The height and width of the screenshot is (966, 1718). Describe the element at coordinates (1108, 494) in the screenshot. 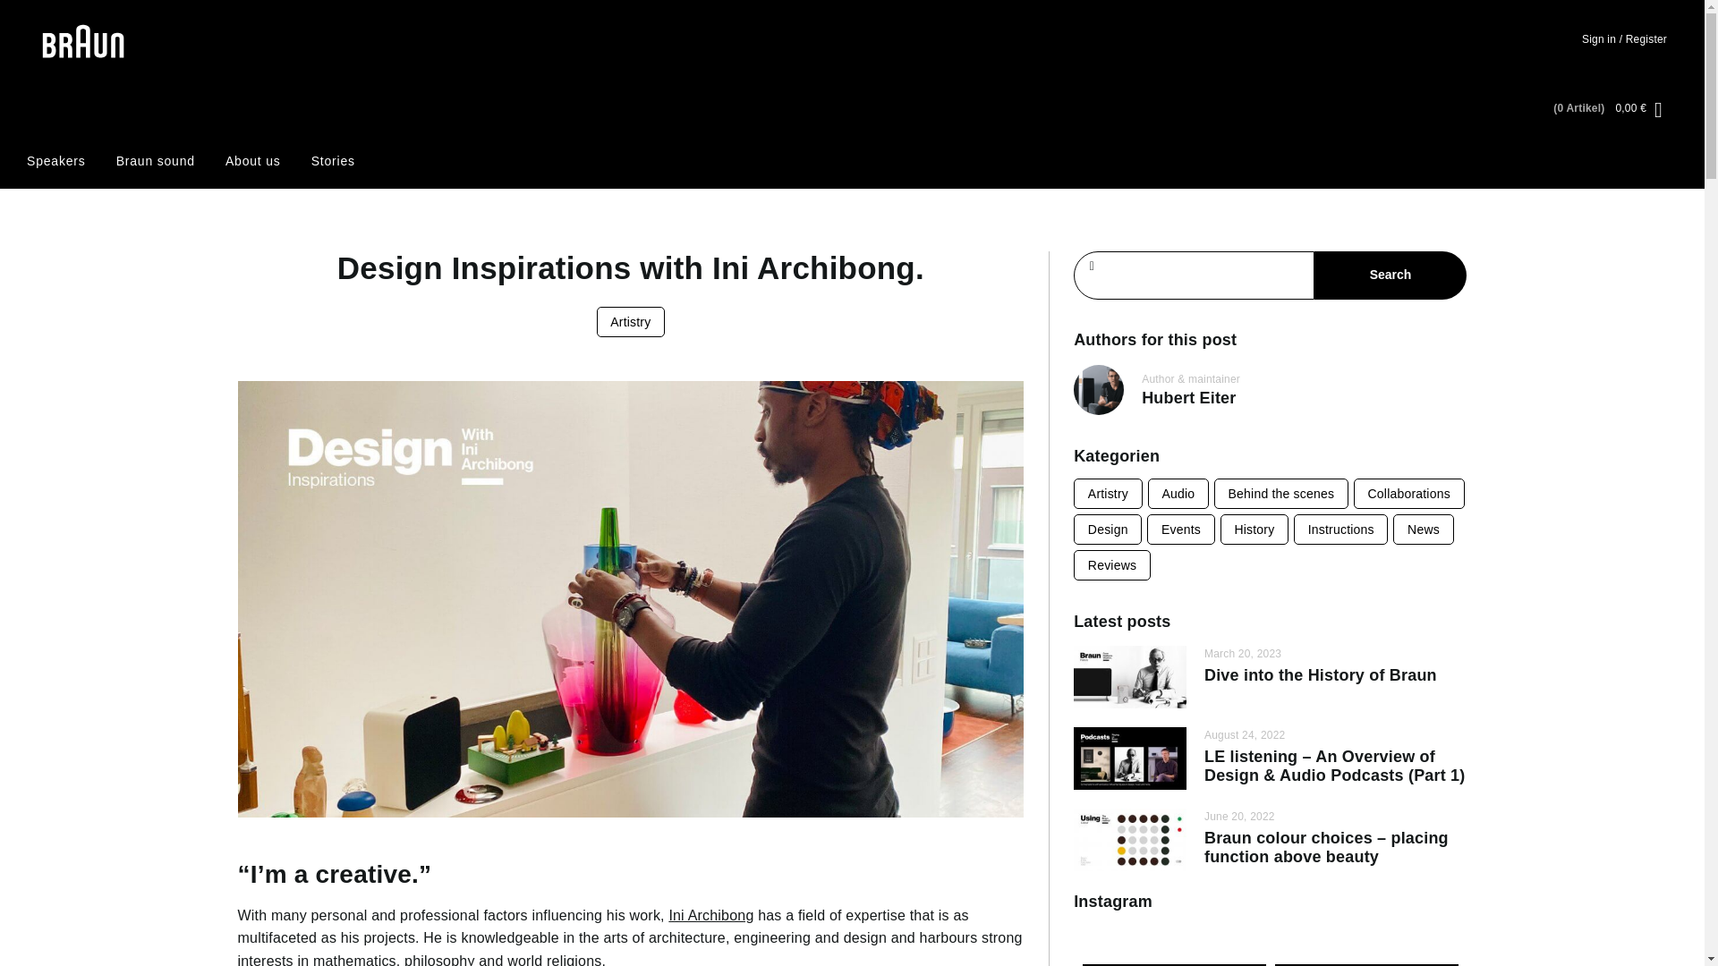

I see `Artistry` at that location.